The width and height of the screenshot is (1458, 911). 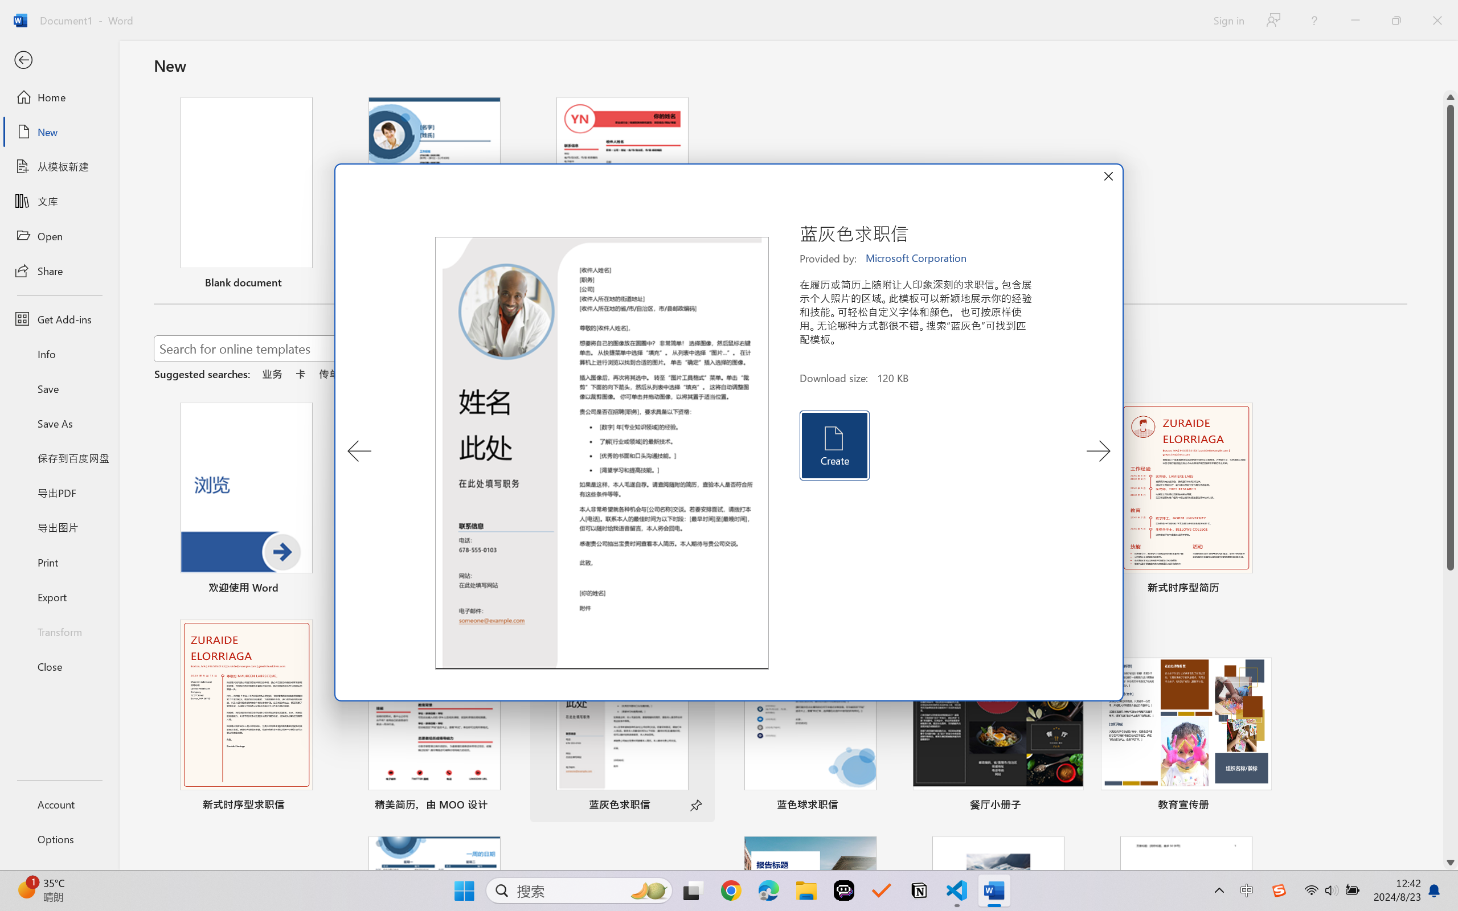 I want to click on Pin to list, so click(x=1260, y=806).